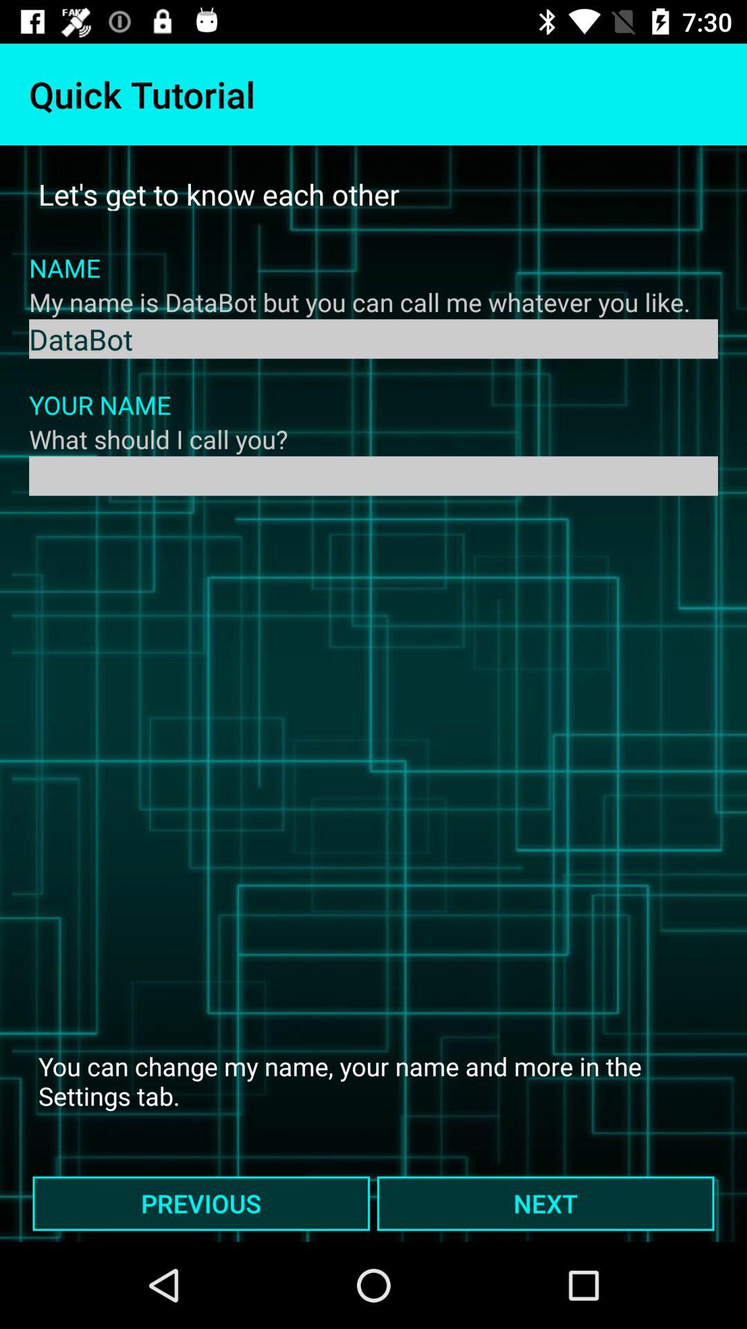 The height and width of the screenshot is (1329, 747). I want to click on enter and type of name, so click(373, 476).